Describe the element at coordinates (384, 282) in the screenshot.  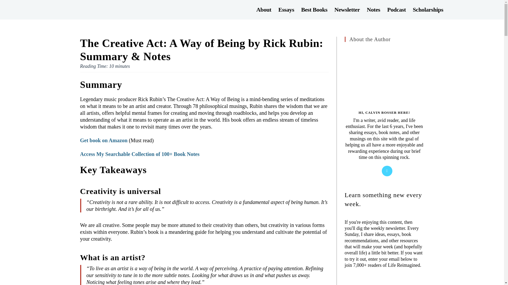
I see `newsletter` at that location.